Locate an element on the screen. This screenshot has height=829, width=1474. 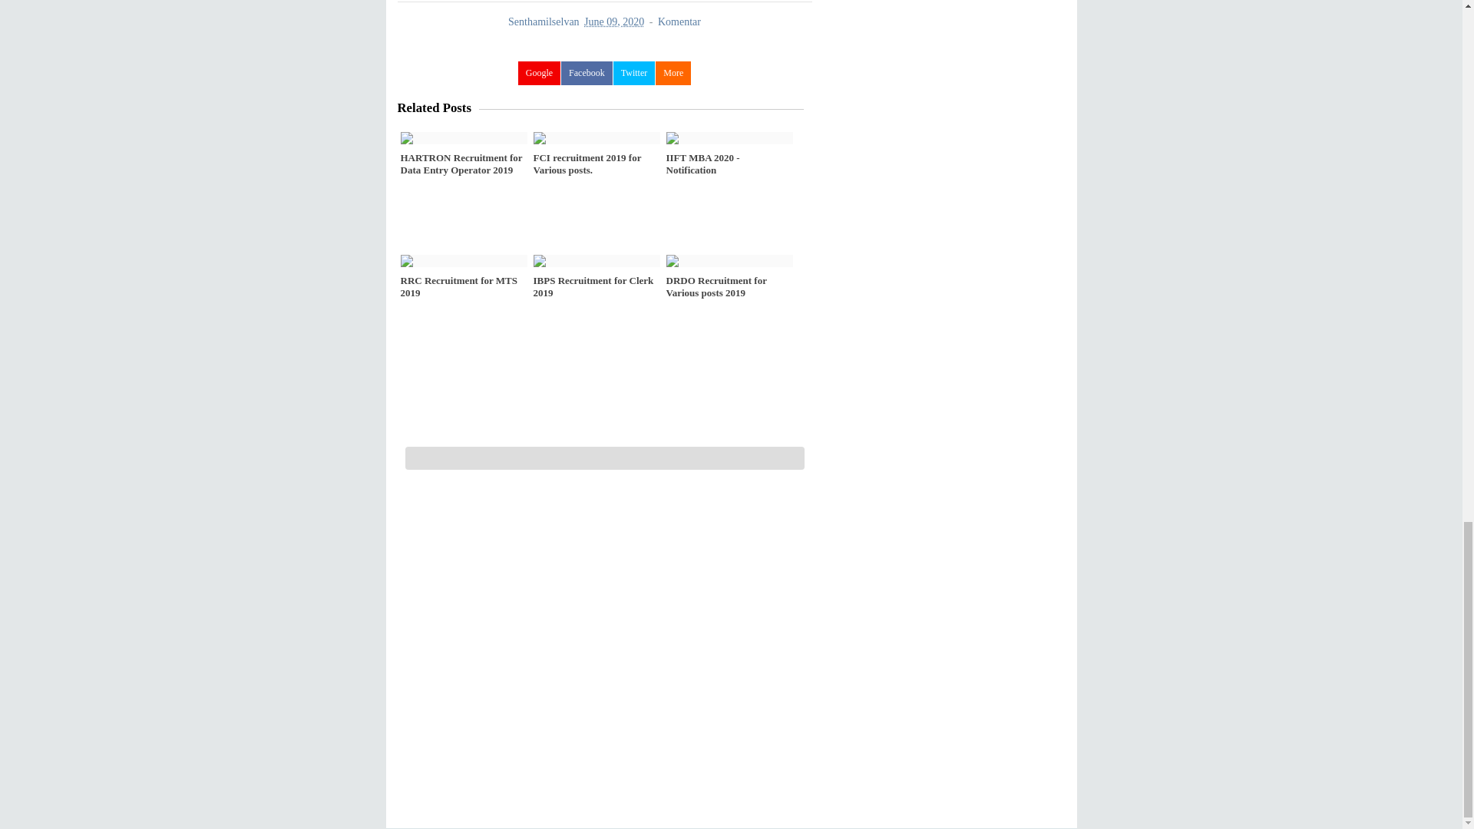
author profile is located at coordinates (545, 21).